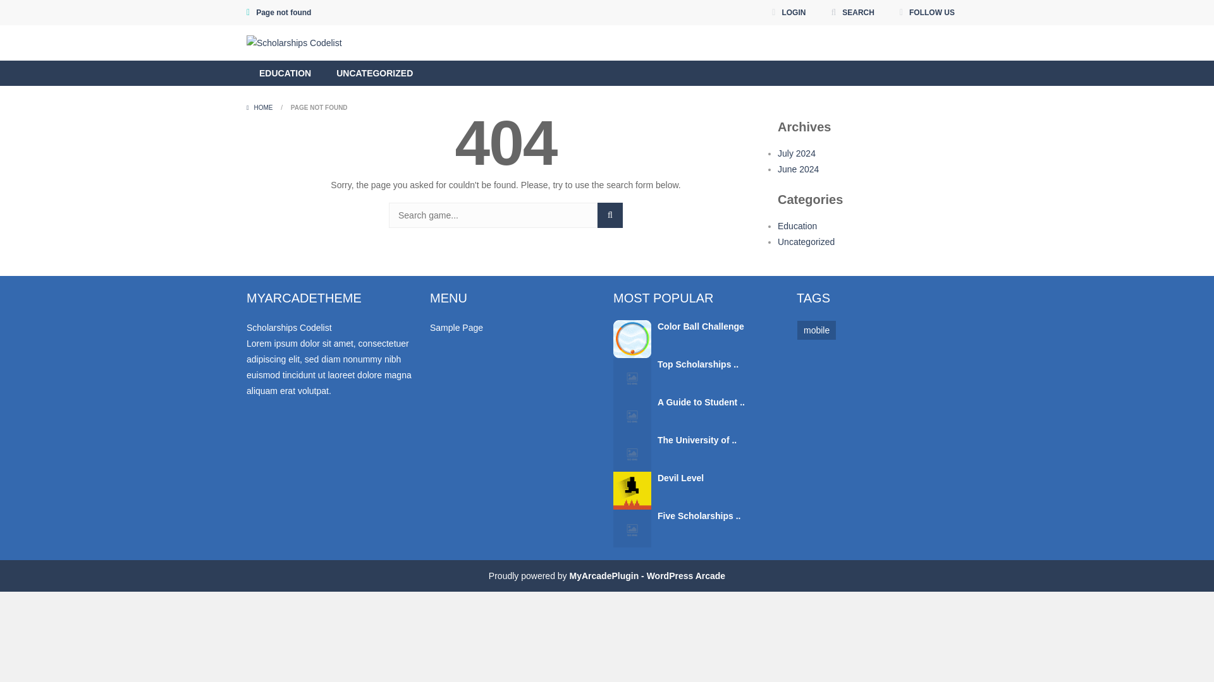 Image resolution: width=1214 pixels, height=682 pixels. I want to click on UNCATEGORIZED, so click(374, 73).